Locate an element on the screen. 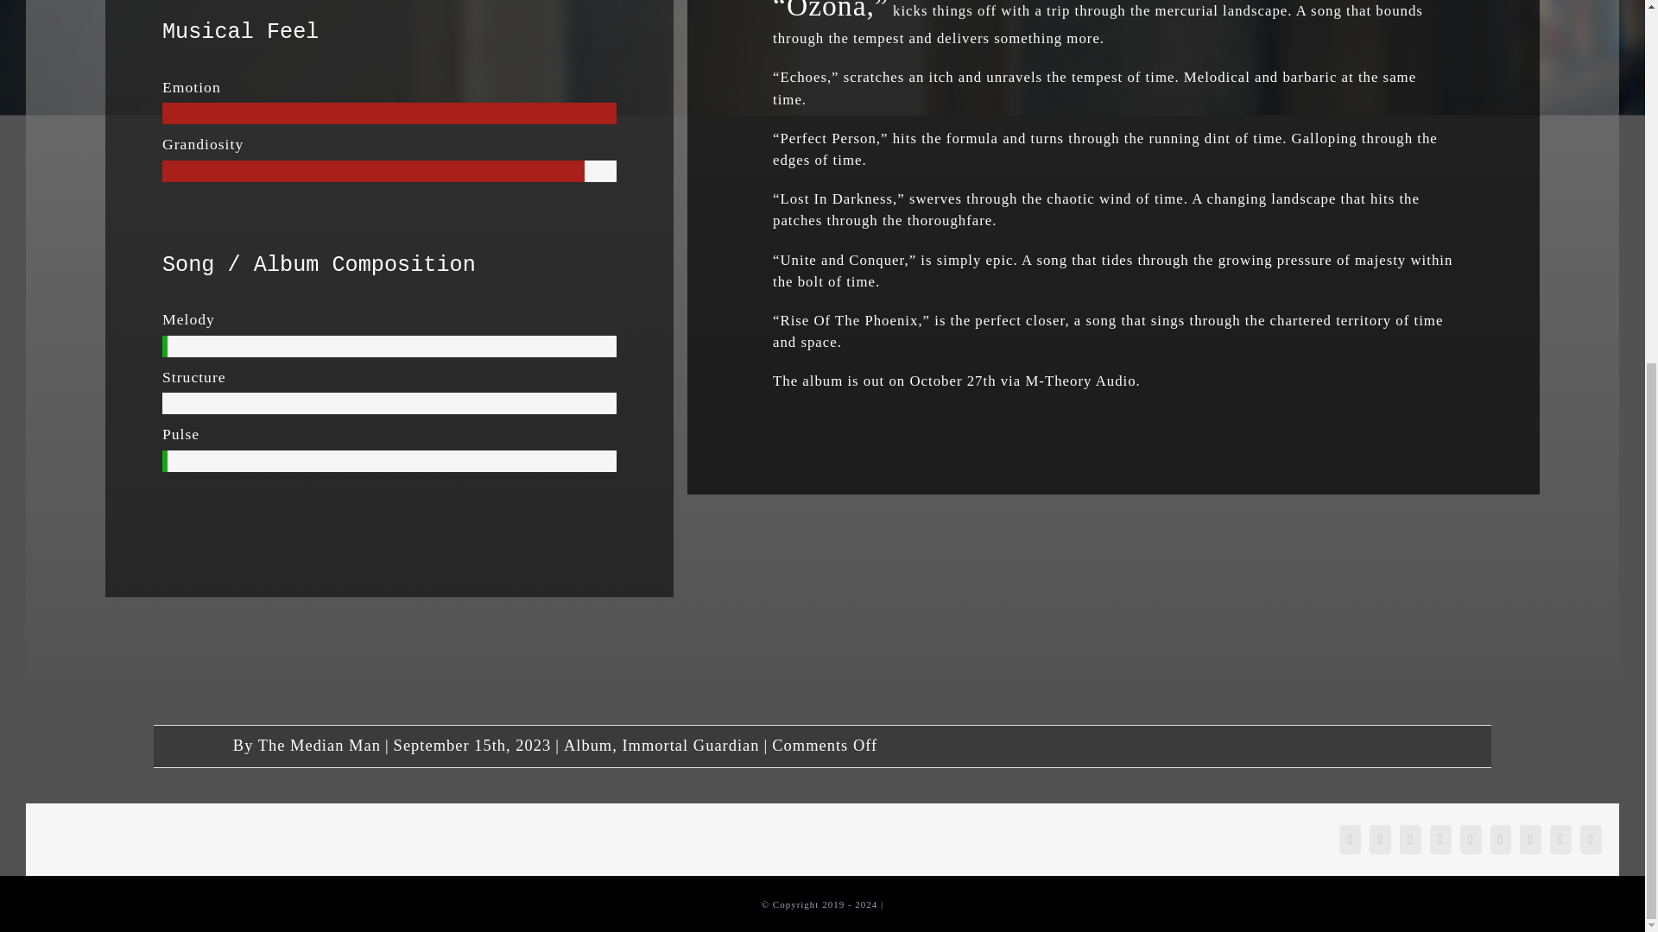 The width and height of the screenshot is (1658, 932). Immortal Guardian is located at coordinates (691, 746).